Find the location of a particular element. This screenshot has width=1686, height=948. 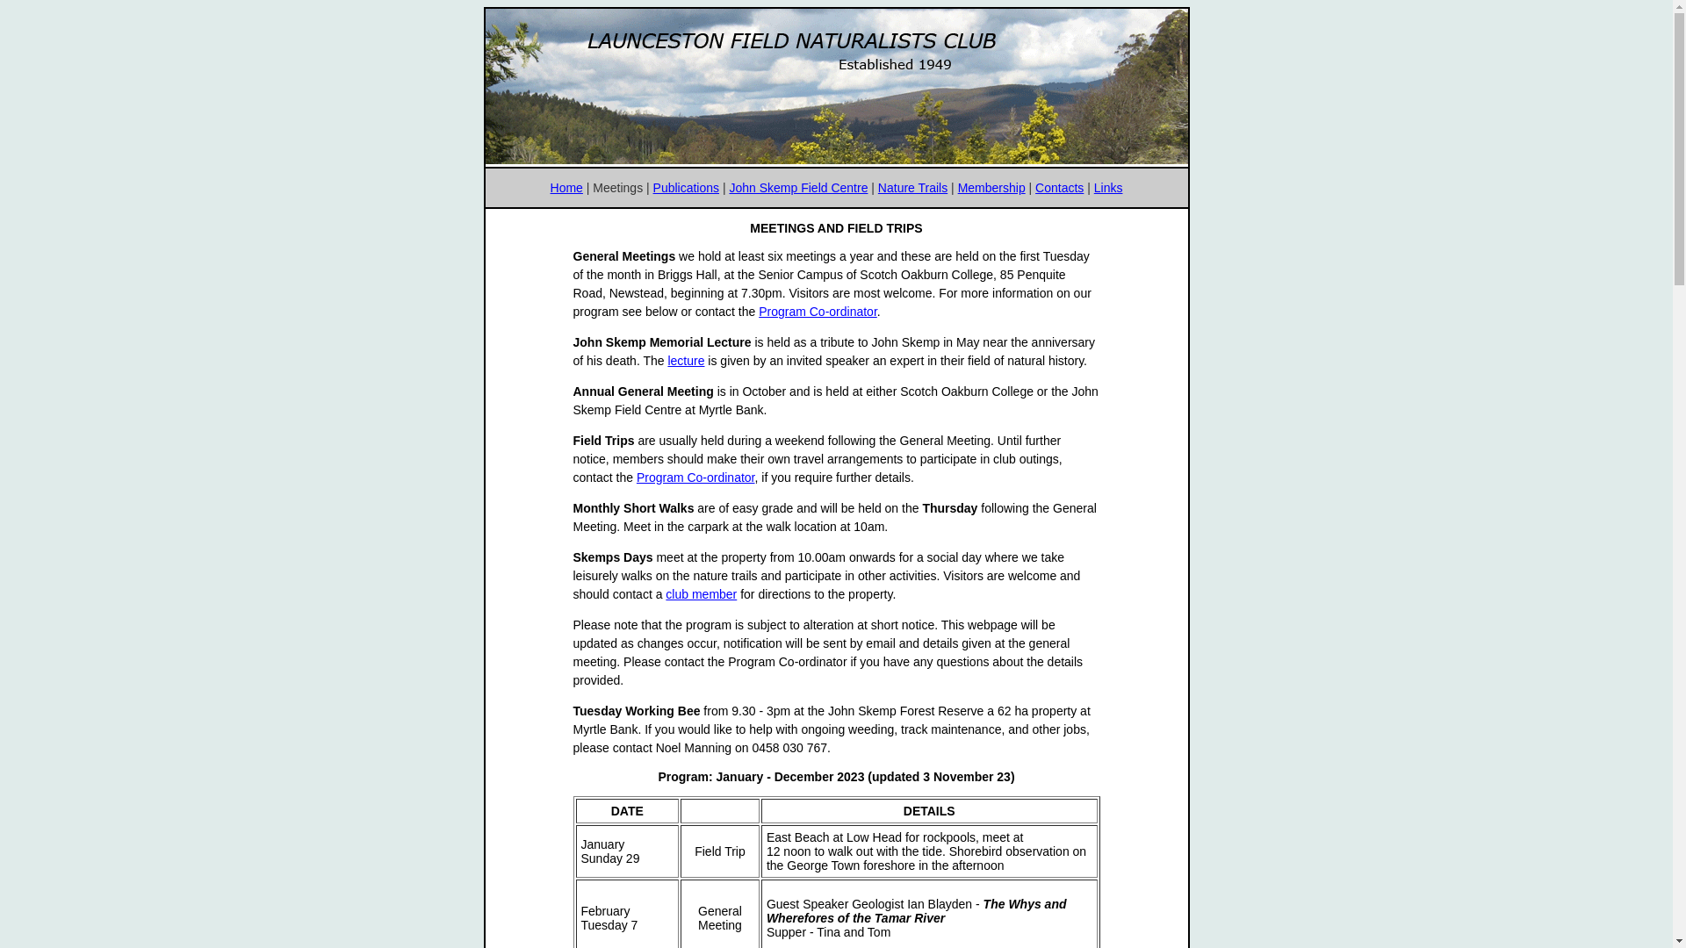

Links is located at coordinates (1108, 188).